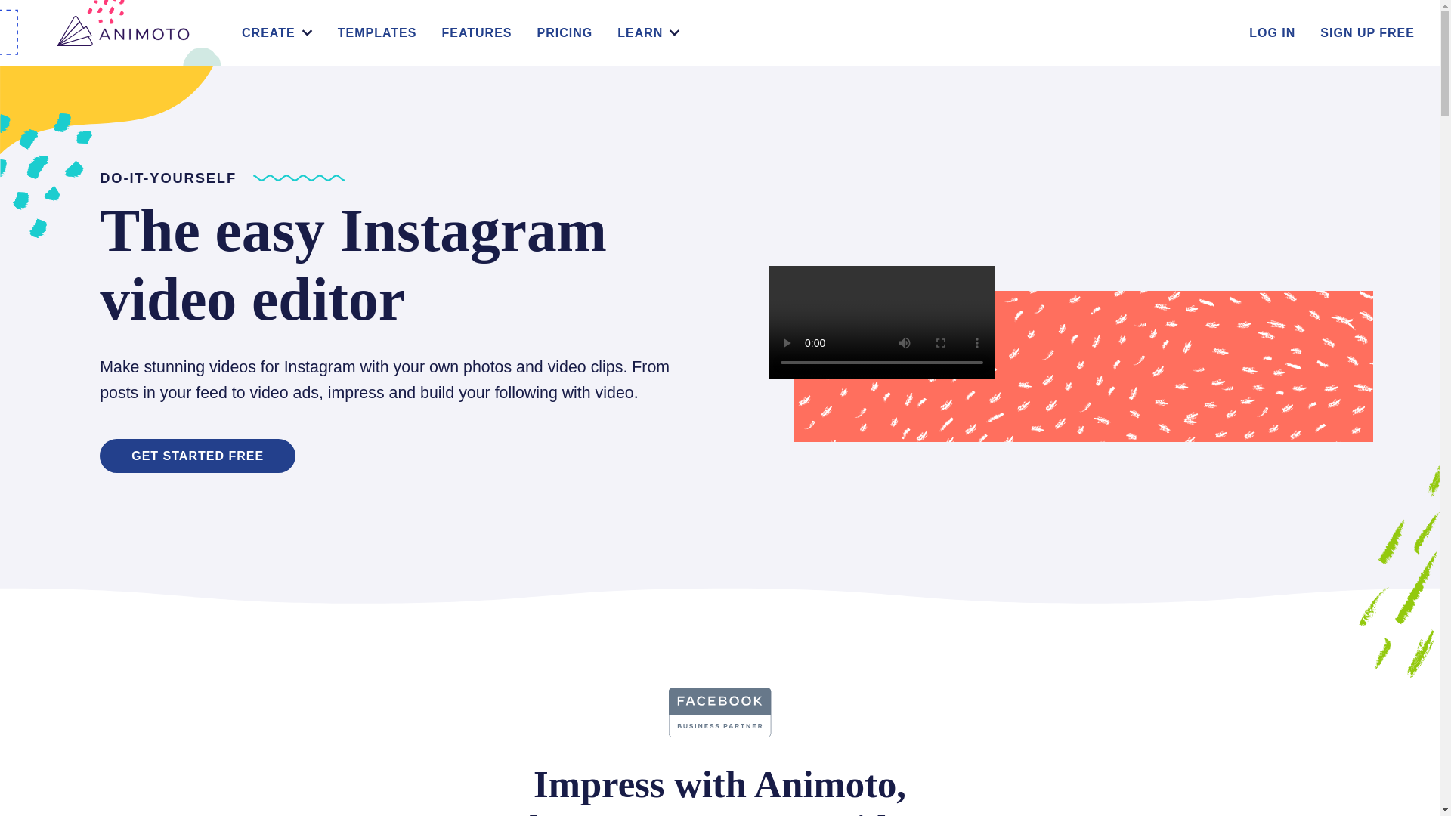  Describe the element at coordinates (476, 32) in the screenshot. I see `FEATURES` at that location.